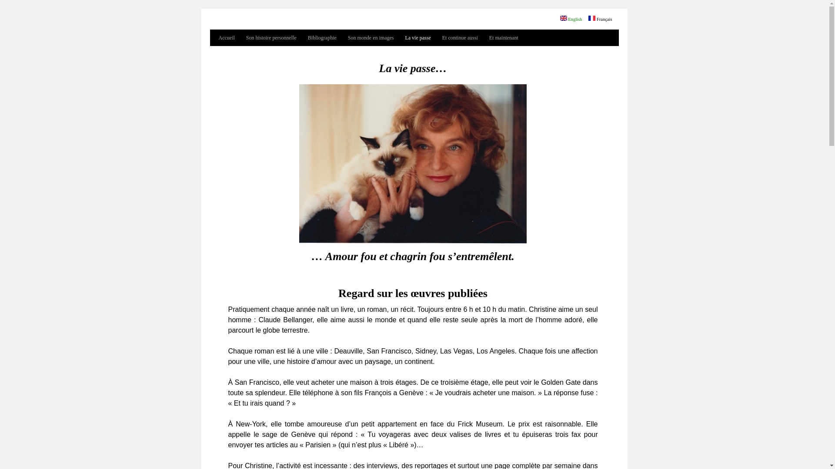 The height and width of the screenshot is (469, 835). What do you see at coordinates (371, 38) in the screenshot?
I see `Son monde en images` at bounding box center [371, 38].